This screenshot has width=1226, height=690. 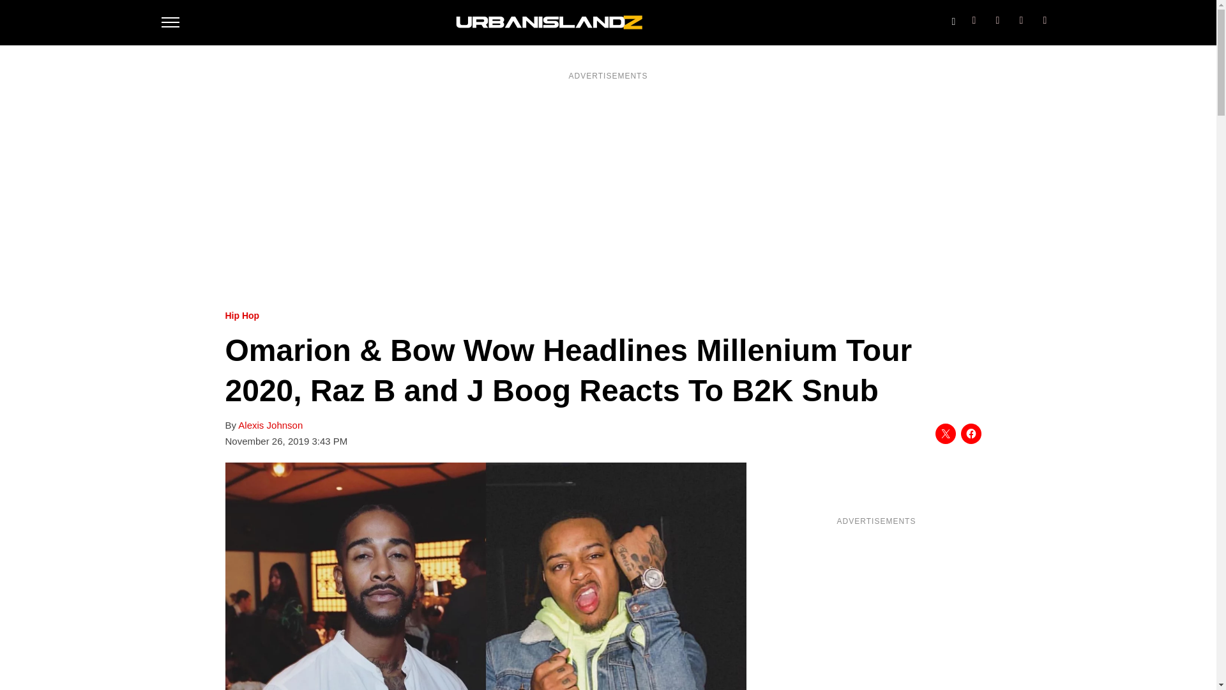 What do you see at coordinates (953, 19) in the screenshot?
I see `Search` at bounding box center [953, 19].